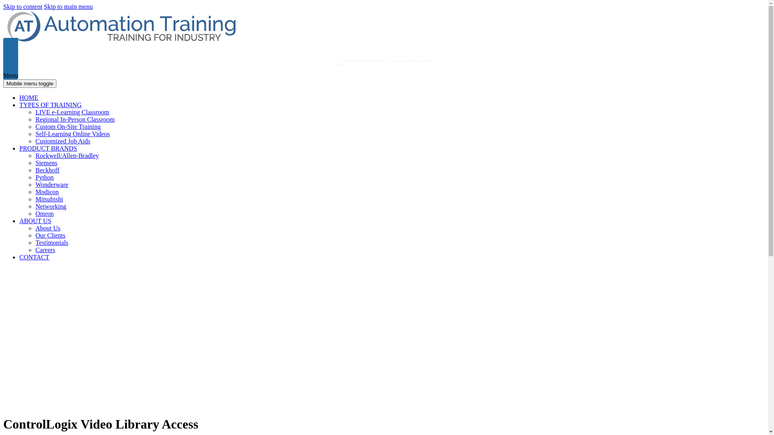 The width and height of the screenshot is (774, 435). Describe the element at coordinates (52, 184) in the screenshot. I see `Wonderware` at that location.